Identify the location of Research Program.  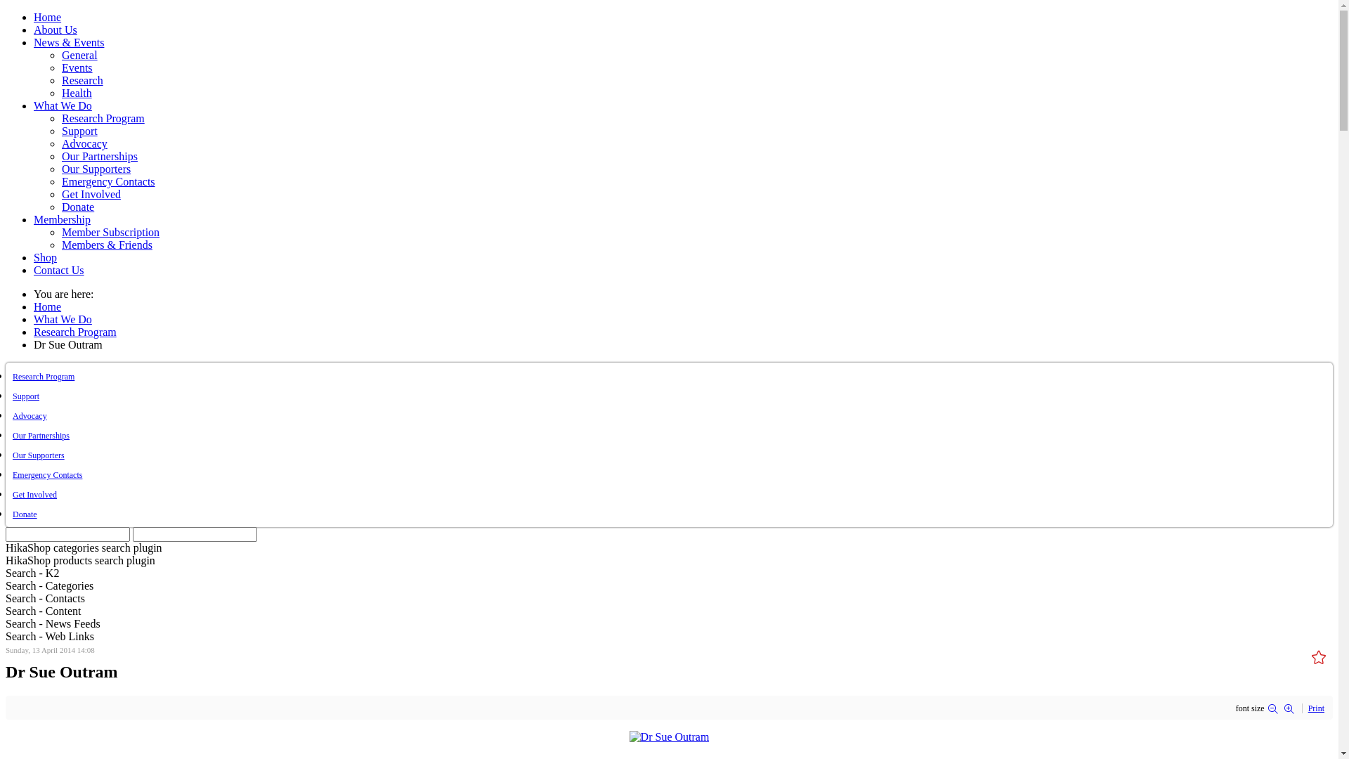
(75, 332).